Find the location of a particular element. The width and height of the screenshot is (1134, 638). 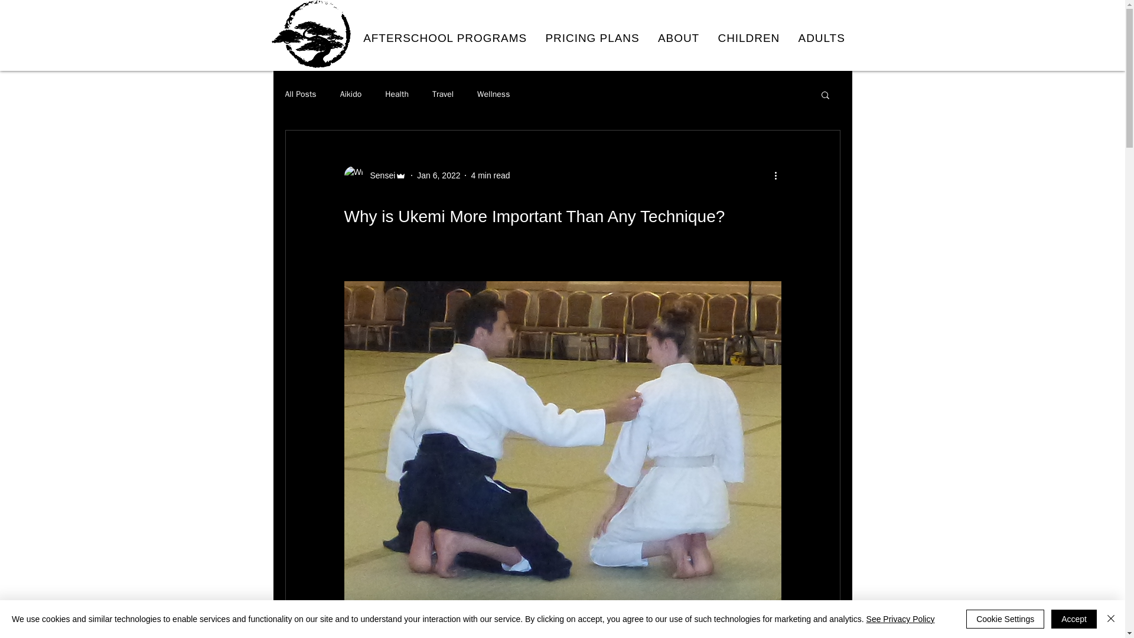

All Posts is located at coordinates (300, 95).